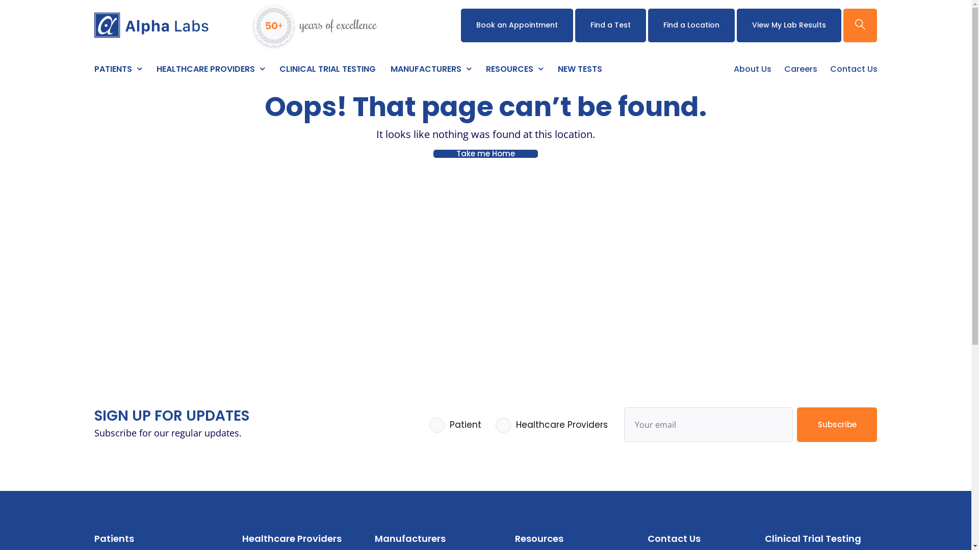 This screenshot has height=550, width=979. I want to click on Clinical Trial Testing, so click(813, 539).